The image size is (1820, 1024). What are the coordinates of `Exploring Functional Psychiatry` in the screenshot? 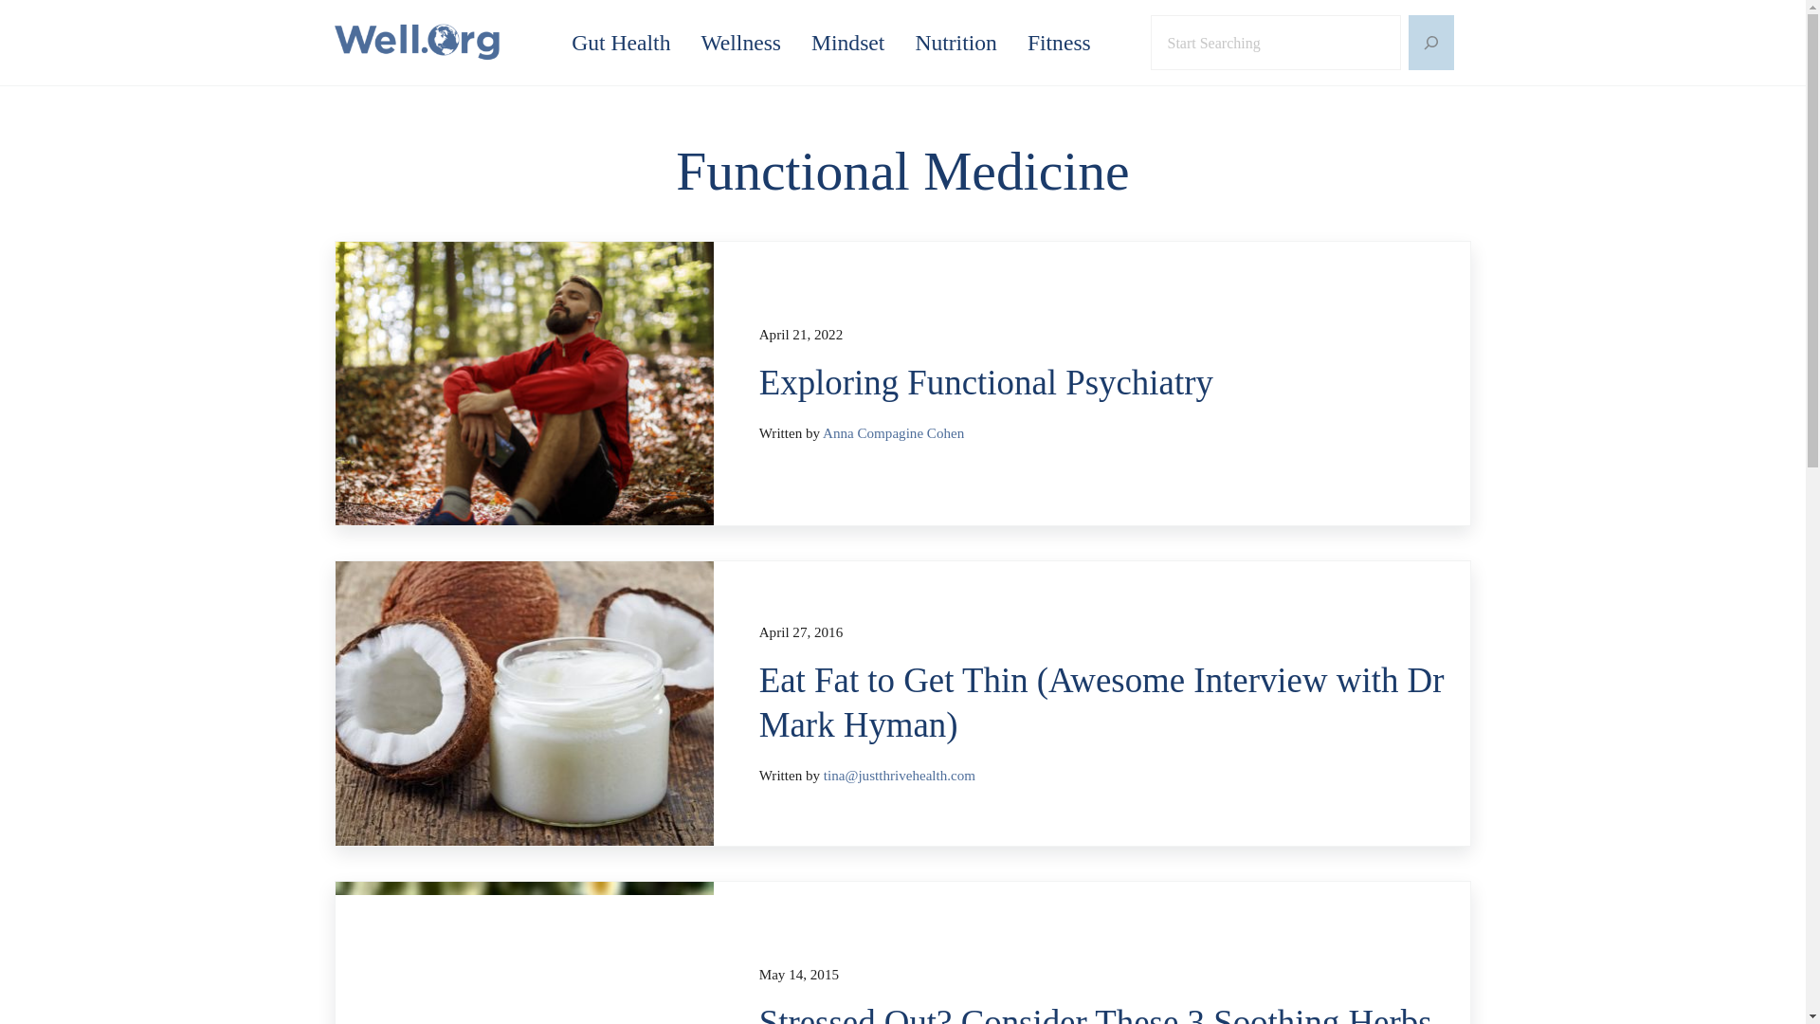 It's located at (1103, 383).